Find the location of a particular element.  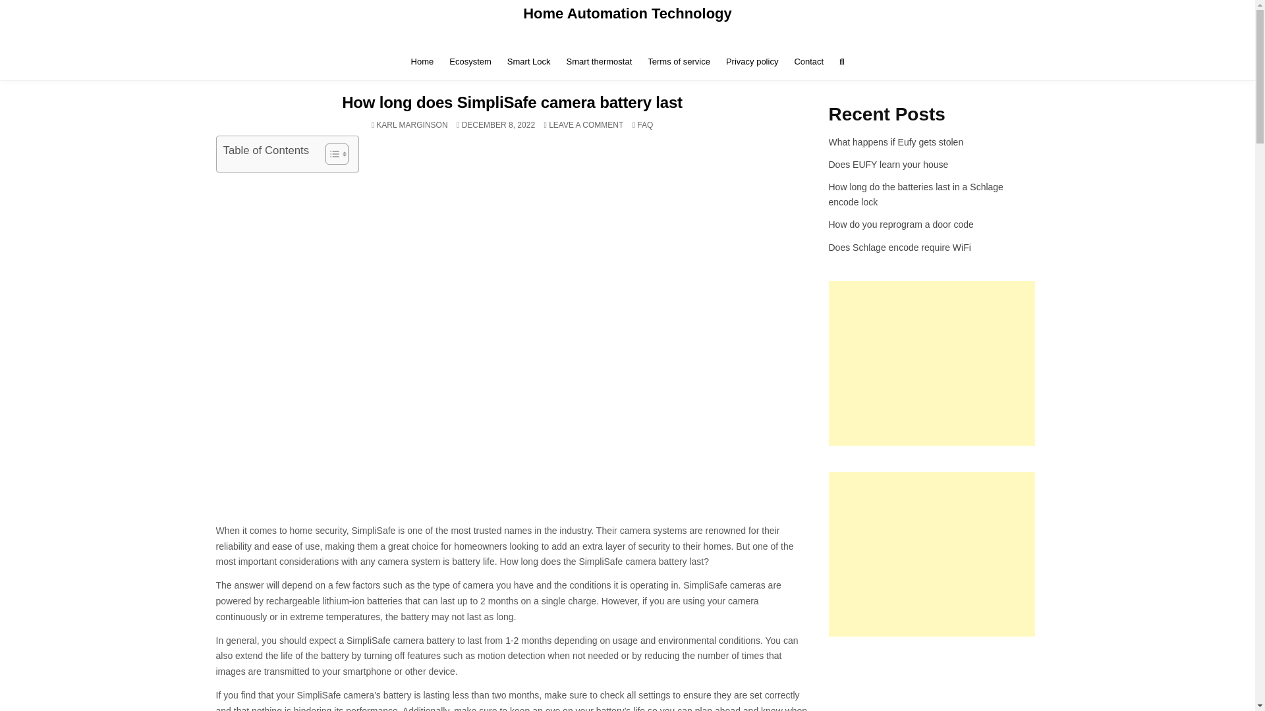

Smart Lock is located at coordinates (529, 61).